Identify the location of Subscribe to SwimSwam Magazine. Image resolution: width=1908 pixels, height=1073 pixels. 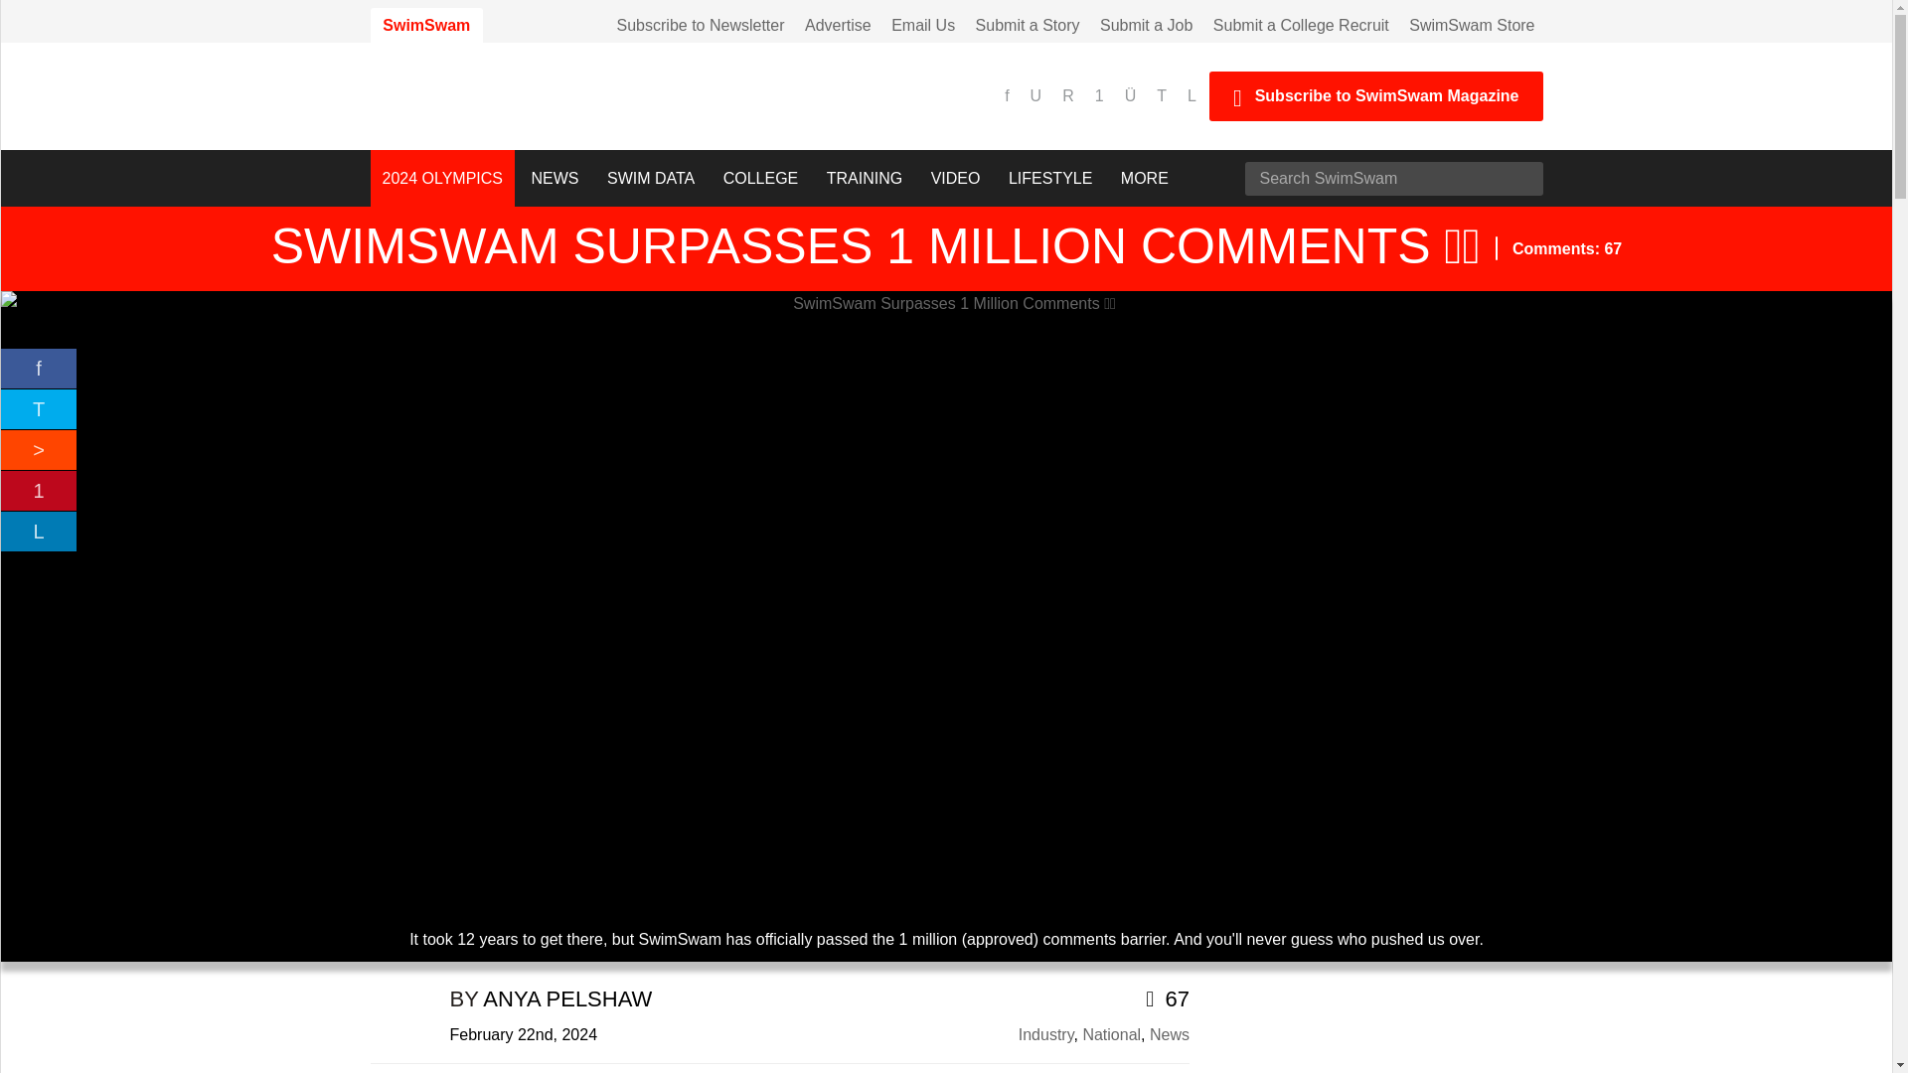
(1376, 96).